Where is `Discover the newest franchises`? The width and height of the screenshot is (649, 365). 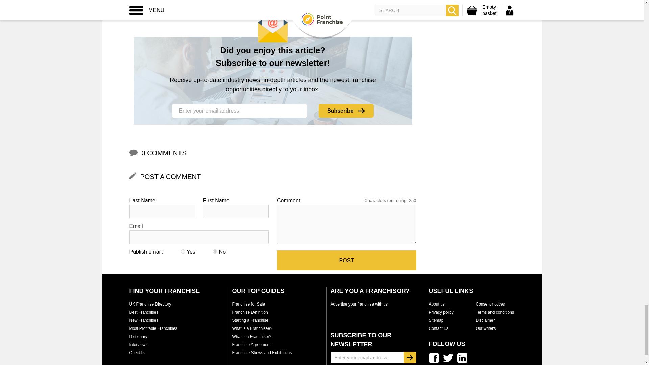
Discover the newest franchises is located at coordinates (144, 320).